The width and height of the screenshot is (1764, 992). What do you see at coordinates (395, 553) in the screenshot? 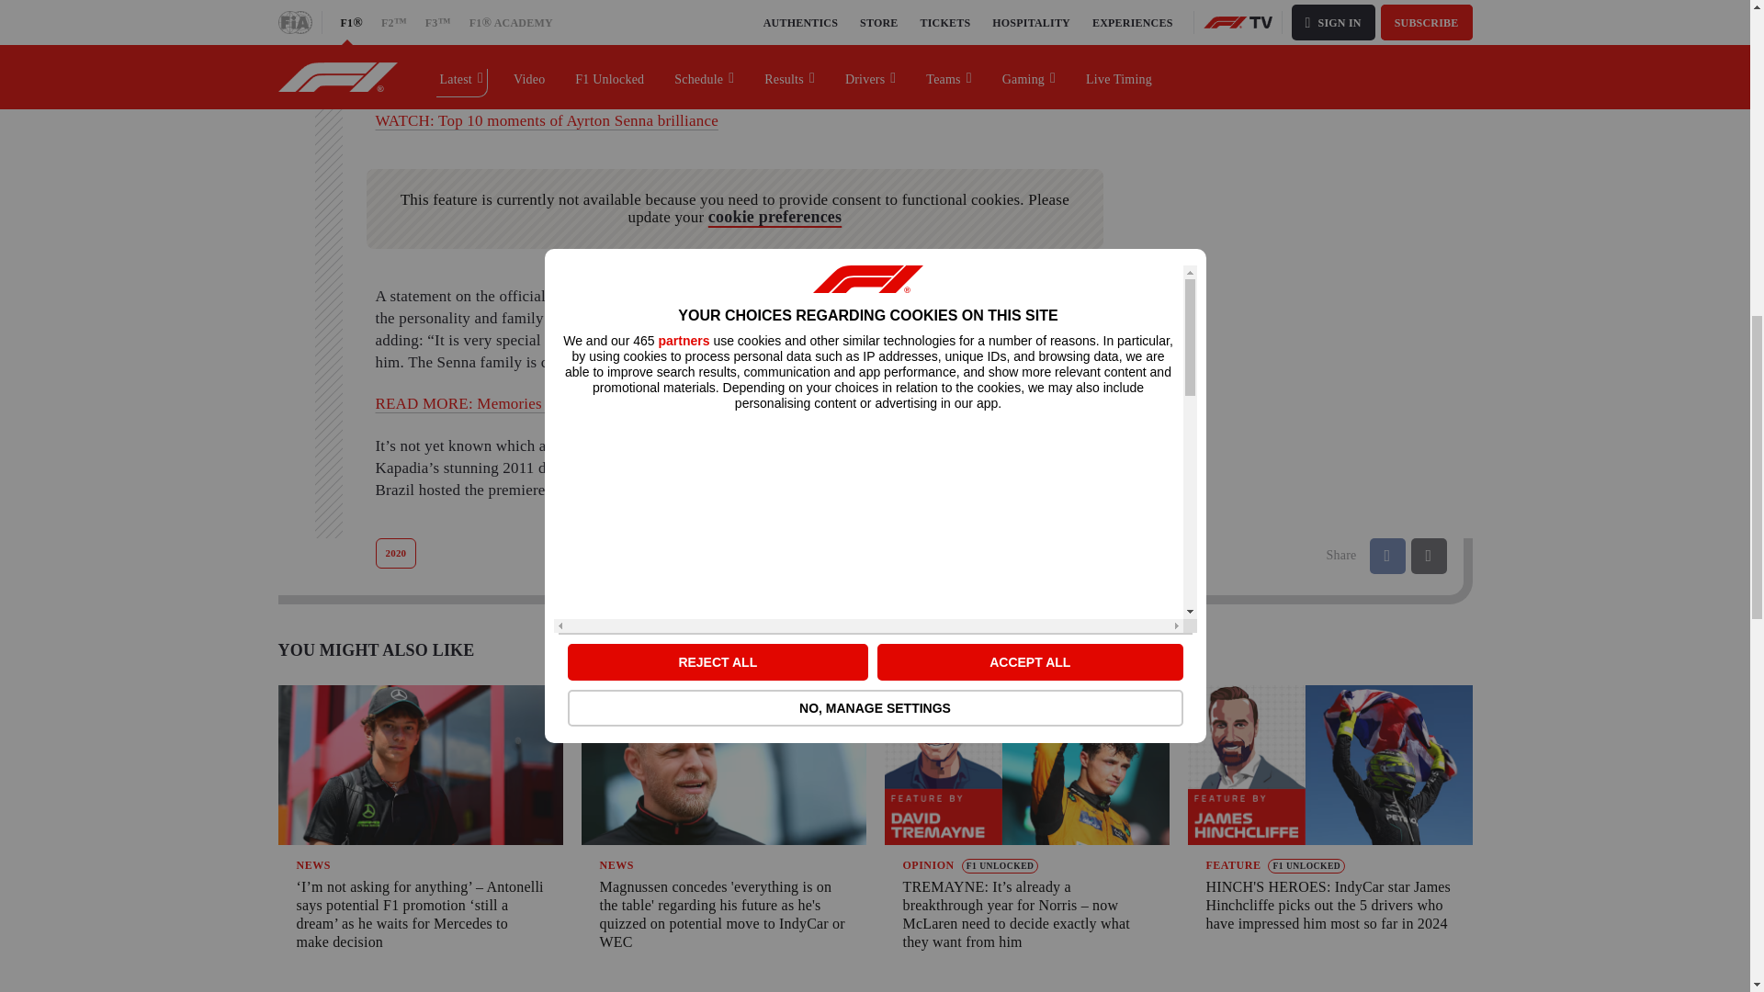
I see `2020` at bounding box center [395, 553].